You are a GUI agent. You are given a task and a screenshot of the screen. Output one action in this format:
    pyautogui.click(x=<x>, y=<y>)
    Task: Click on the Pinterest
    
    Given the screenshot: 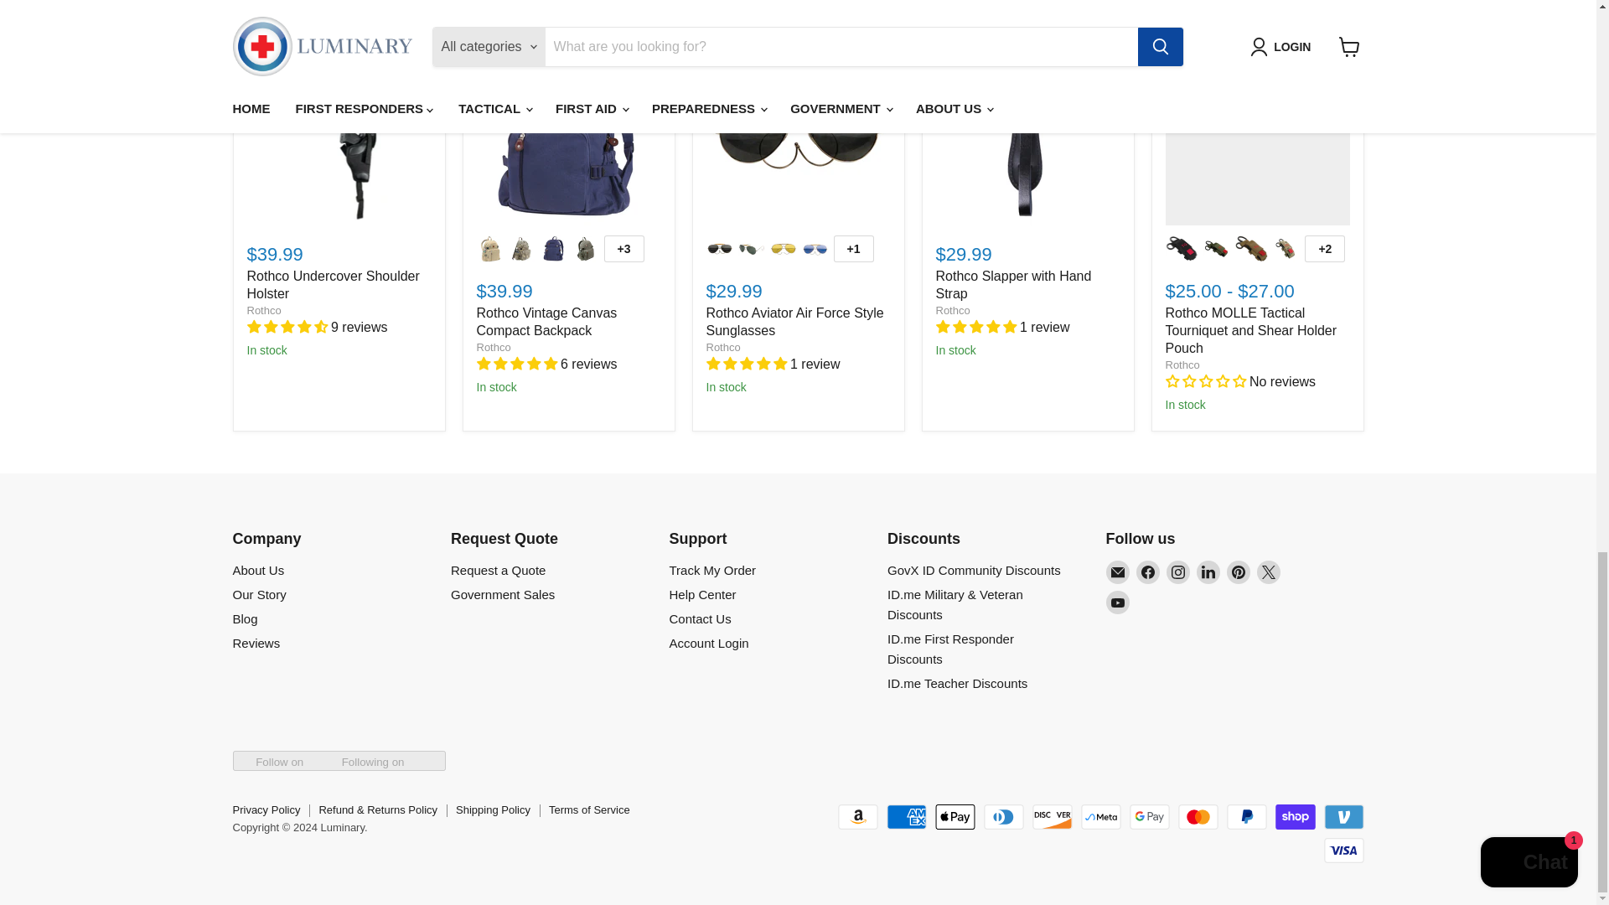 What is the action you would take?
    pyautogui.click(x=1238, y=571)
    